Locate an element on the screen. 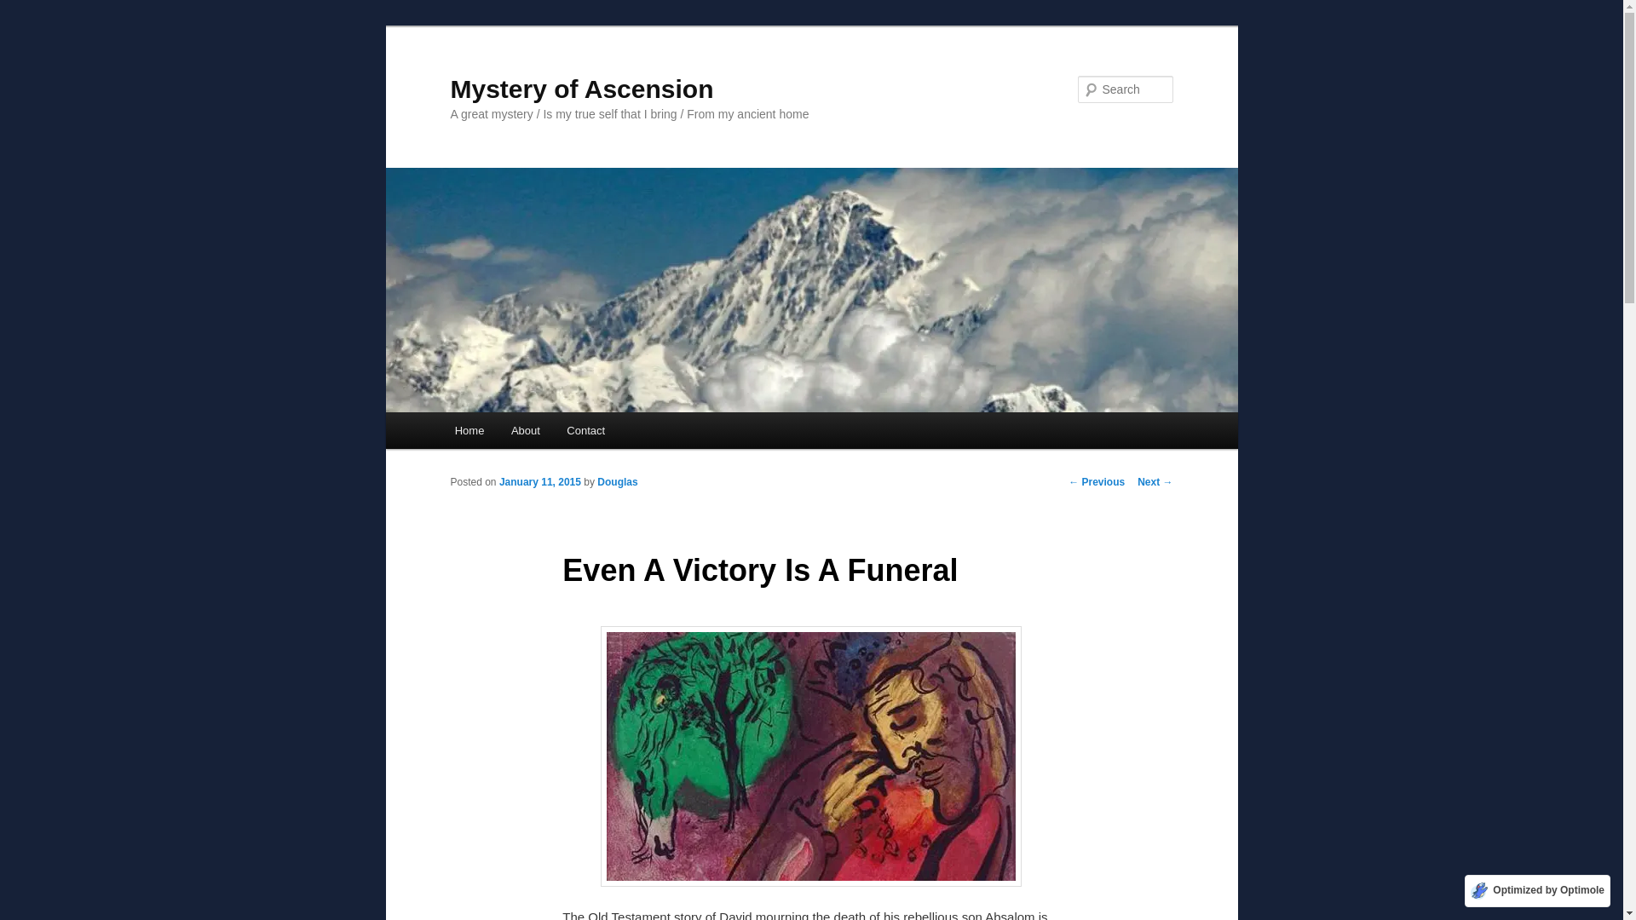 This screenshot has height=920, width=1636. Search is located at coordinates (27, 9).